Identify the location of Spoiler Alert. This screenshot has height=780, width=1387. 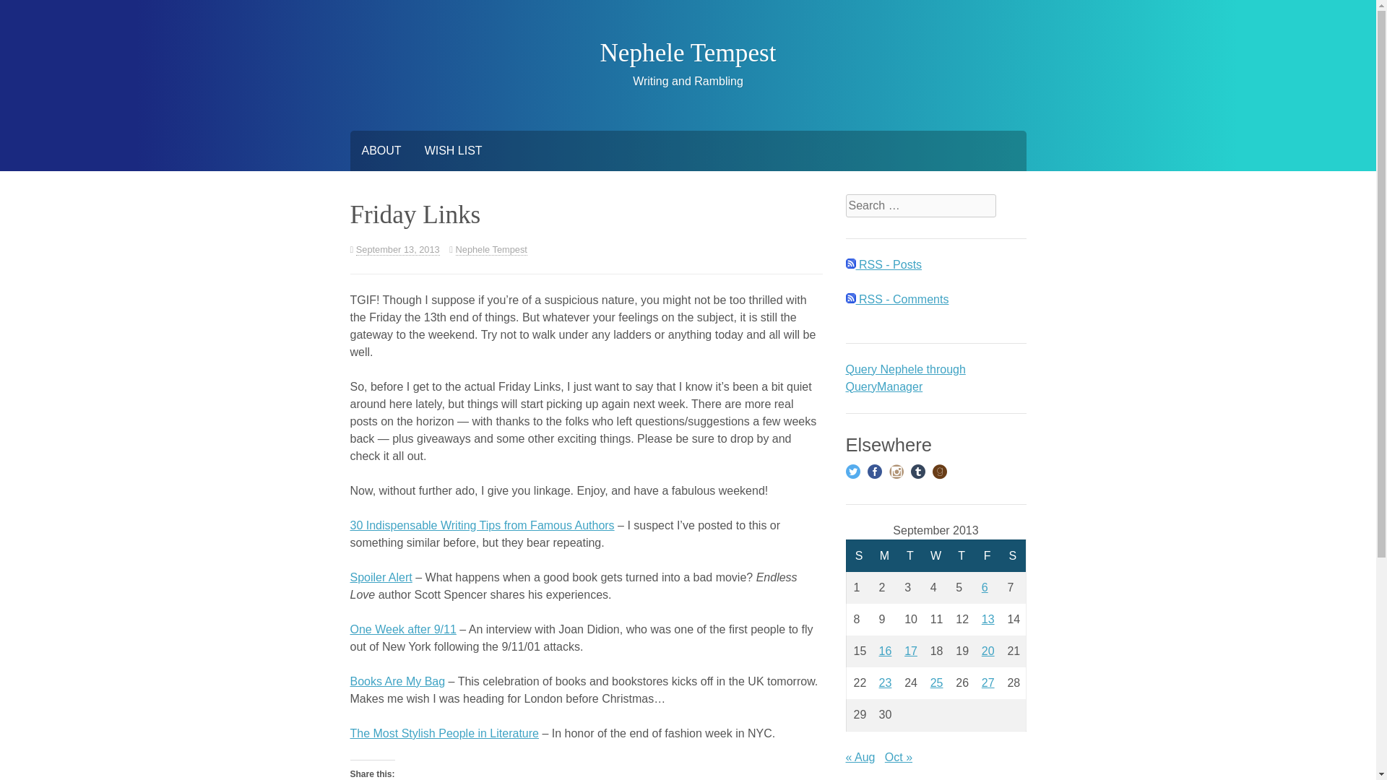
(380, 576).